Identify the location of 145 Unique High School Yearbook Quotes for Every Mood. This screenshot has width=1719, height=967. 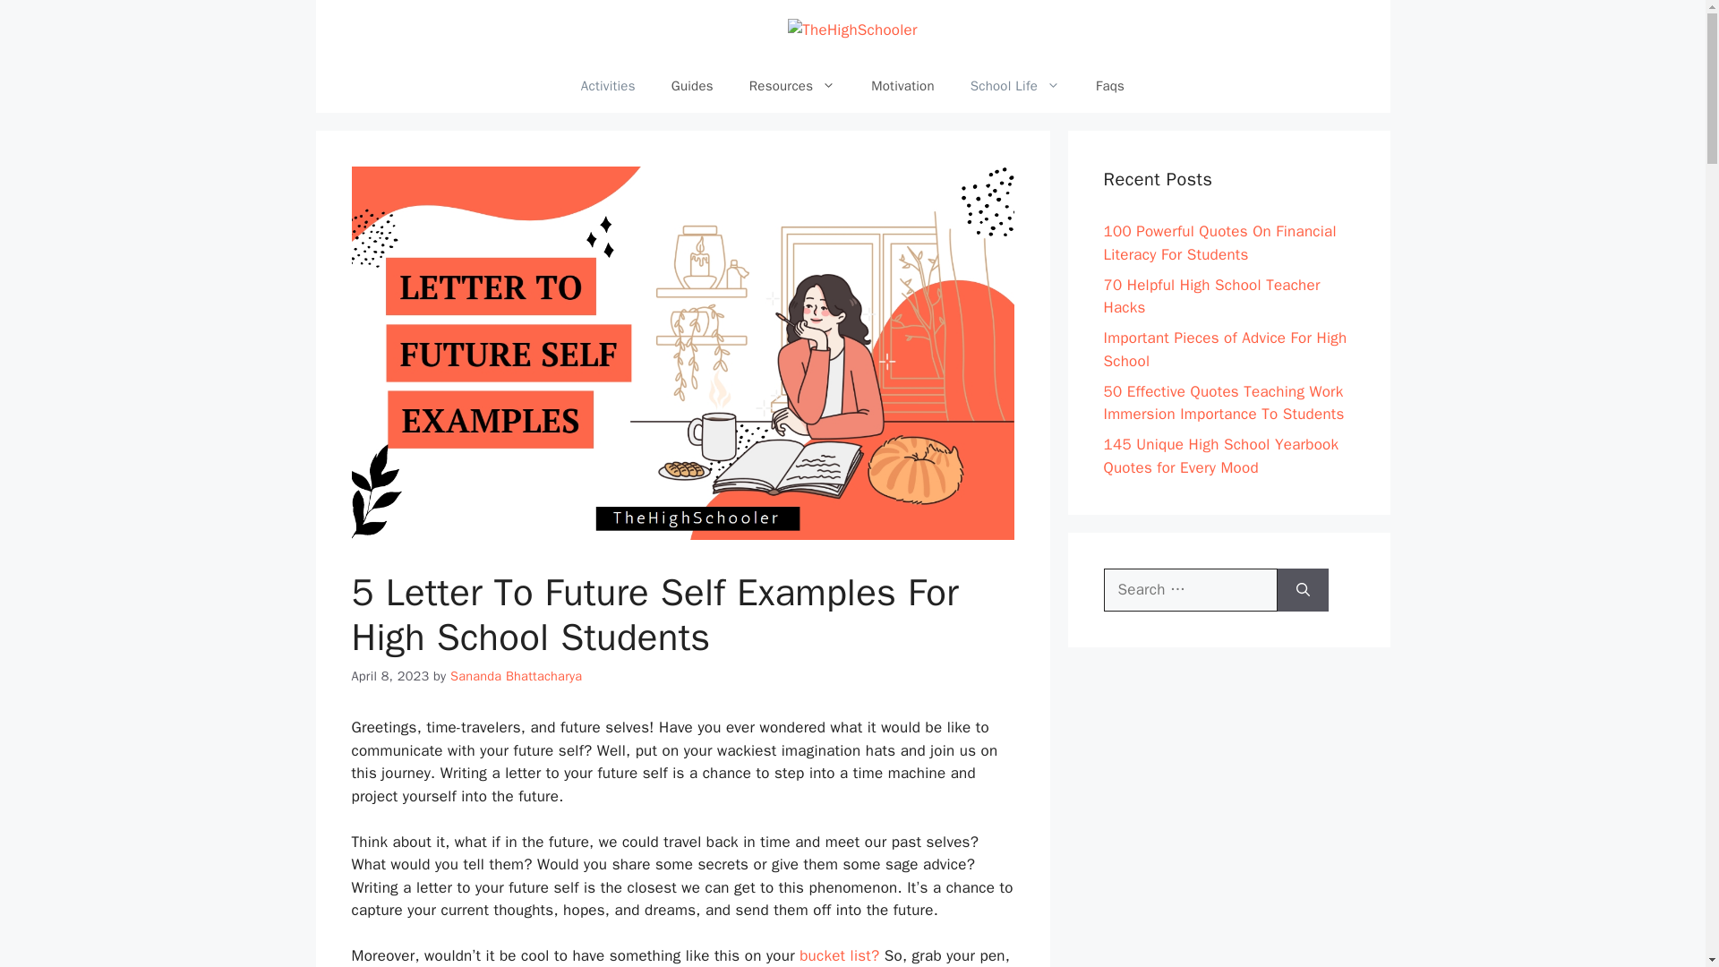
(1221, 457).